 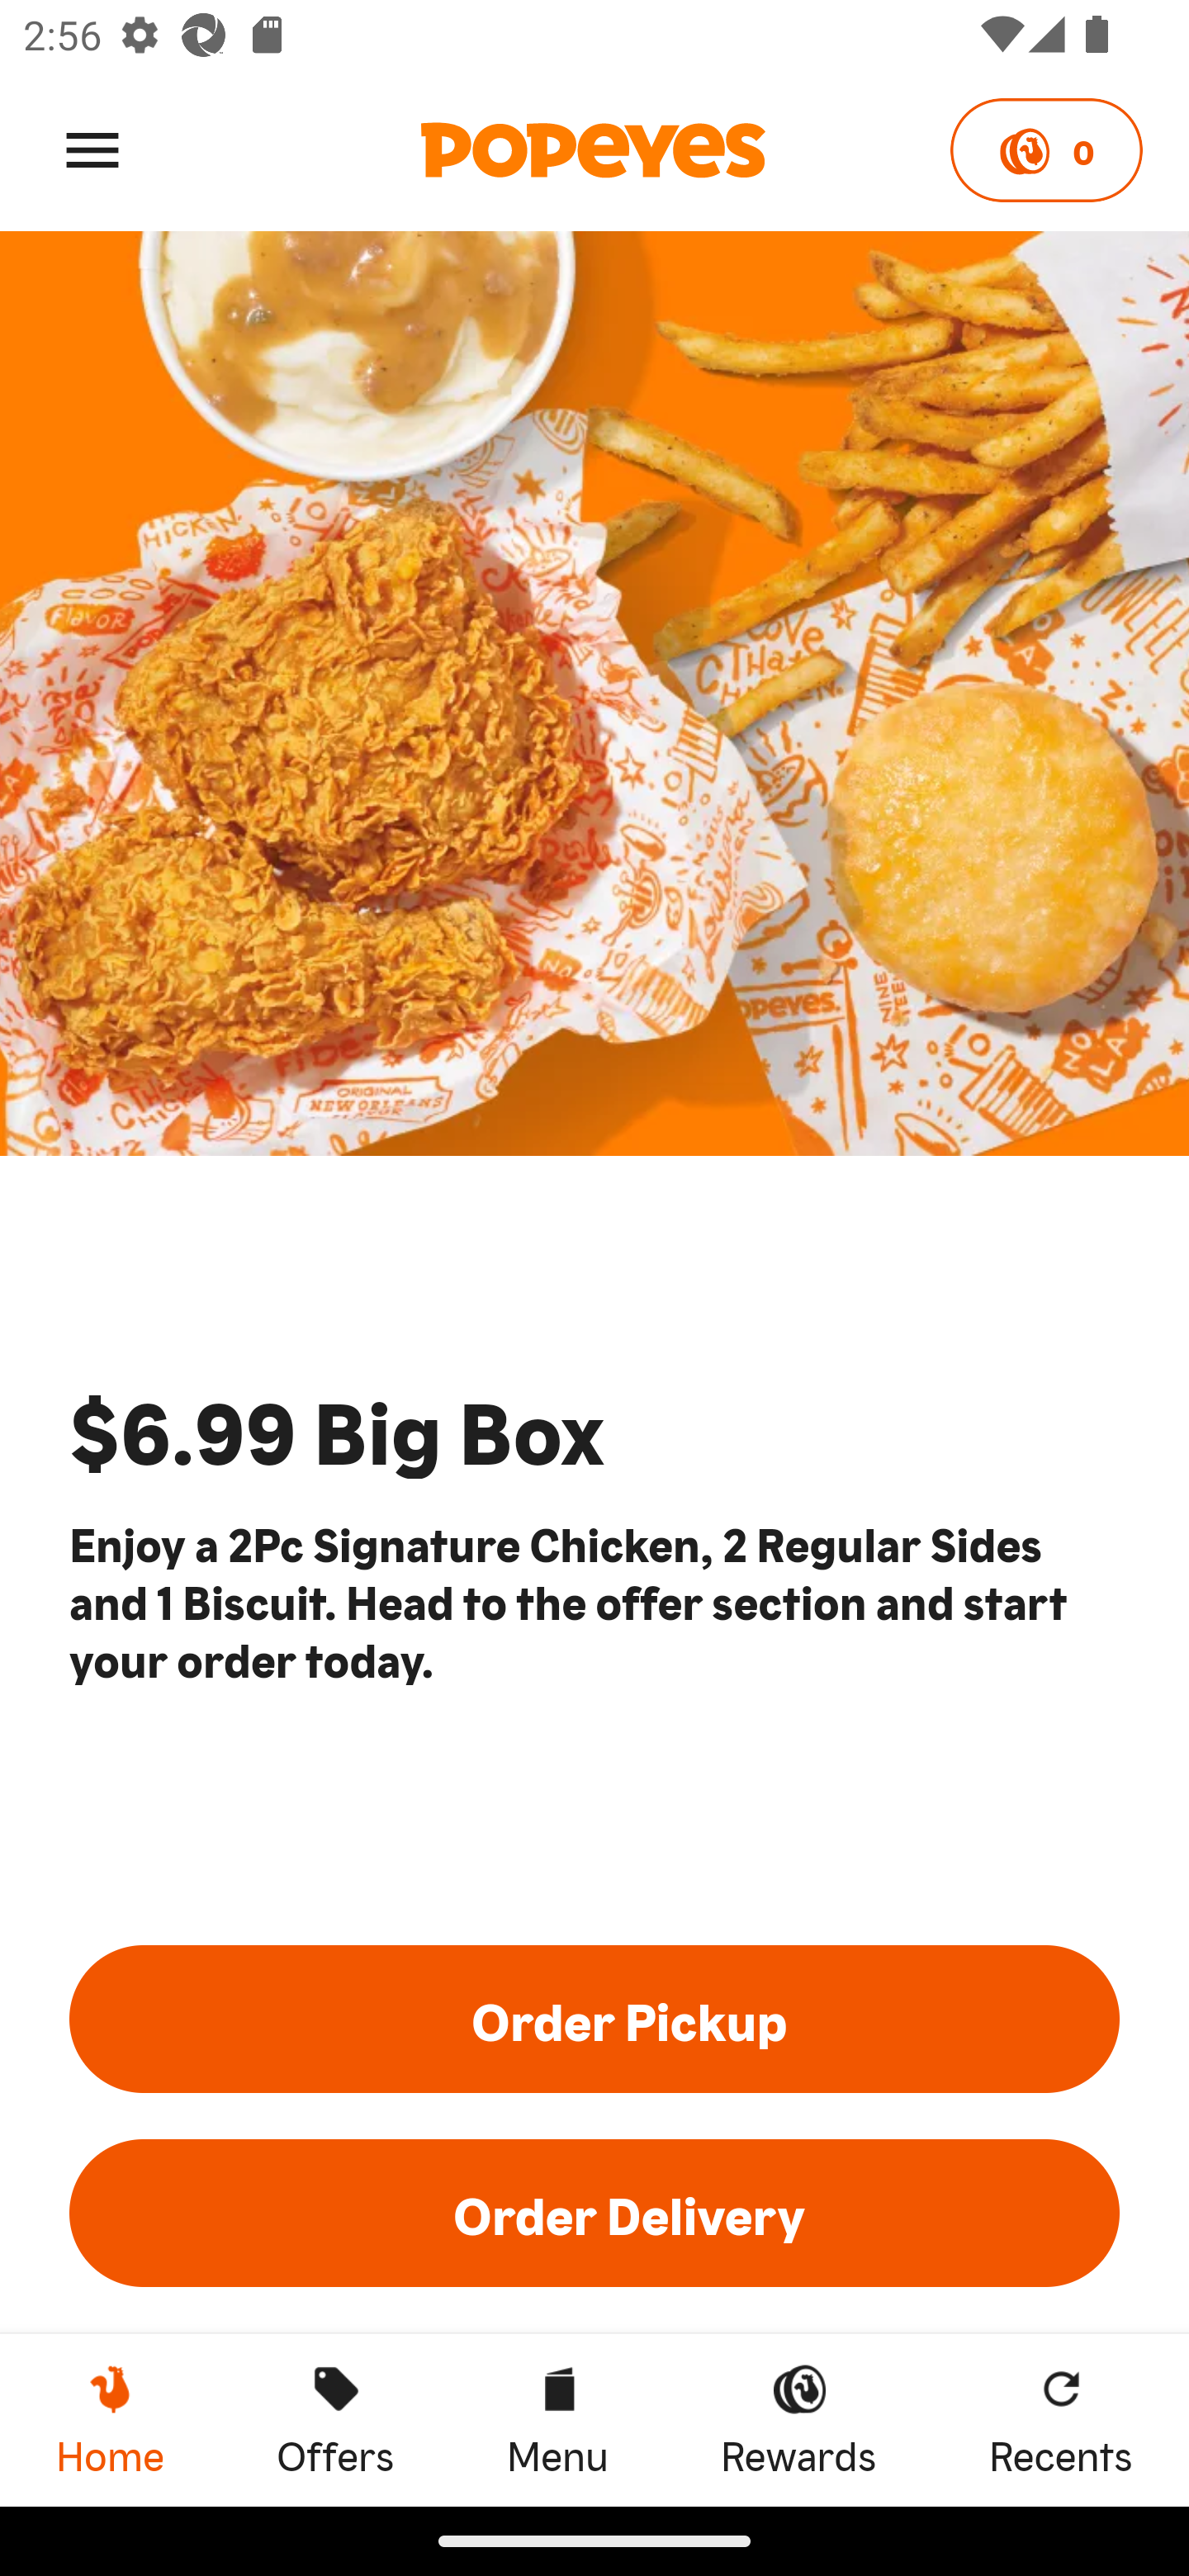 I want to click on Menu , so click(x=92, y=149).